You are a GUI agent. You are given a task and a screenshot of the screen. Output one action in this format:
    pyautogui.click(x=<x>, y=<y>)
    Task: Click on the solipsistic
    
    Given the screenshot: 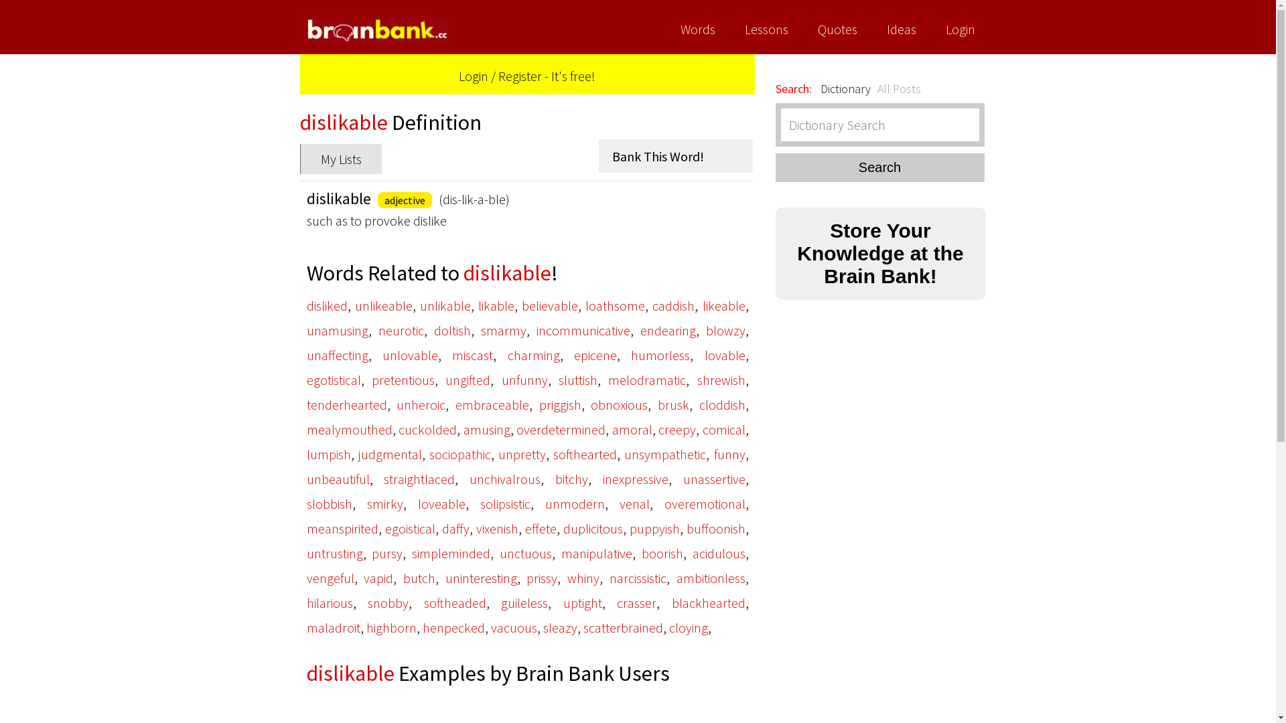 What is the action you would take?
    pyautogui.click(x=505, y=503)
    